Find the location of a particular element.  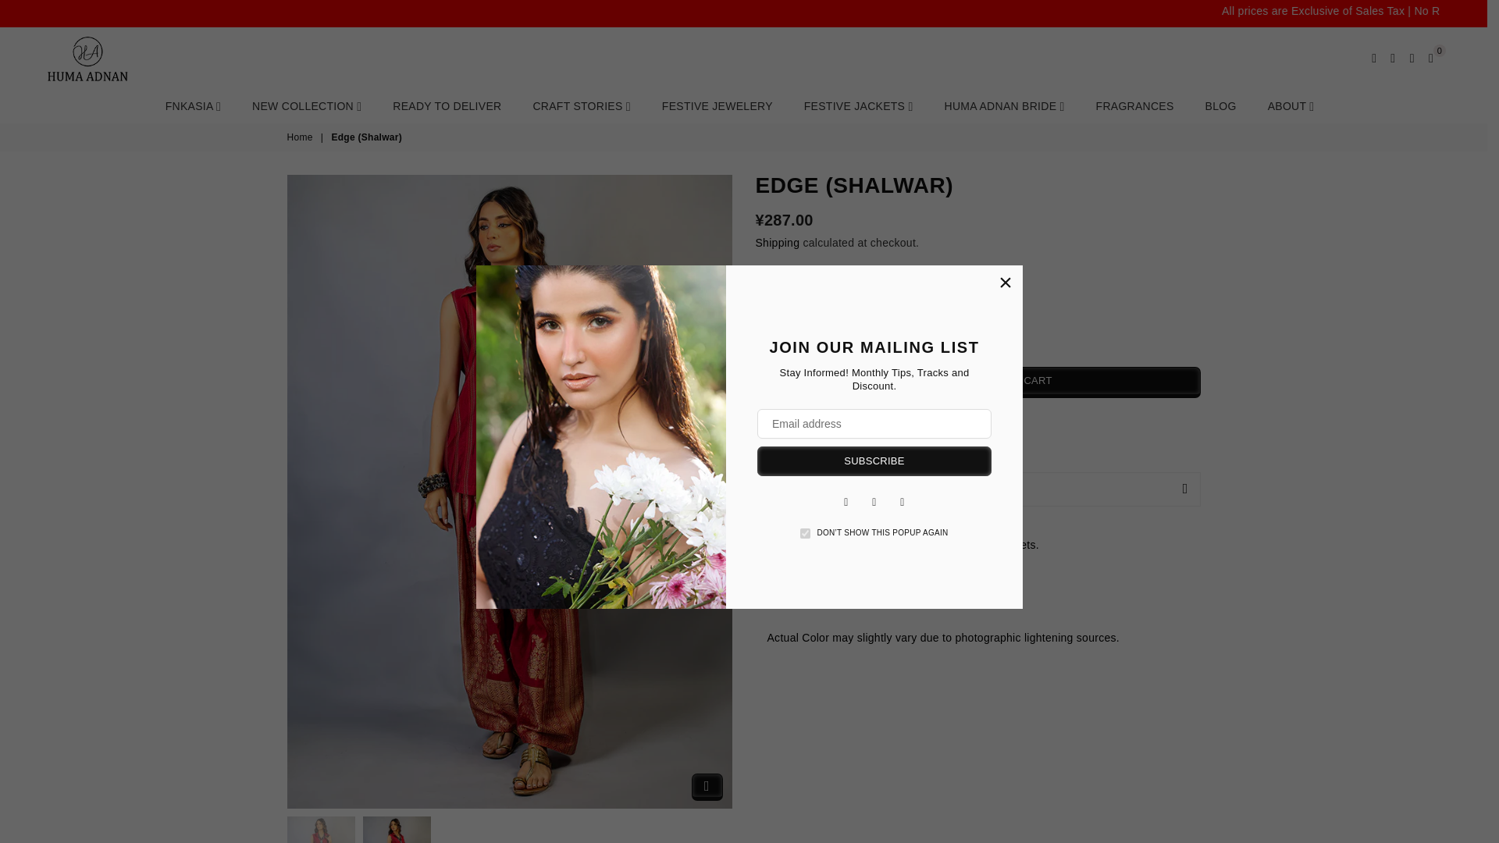

Facebook is located at coordinates (846, 501).